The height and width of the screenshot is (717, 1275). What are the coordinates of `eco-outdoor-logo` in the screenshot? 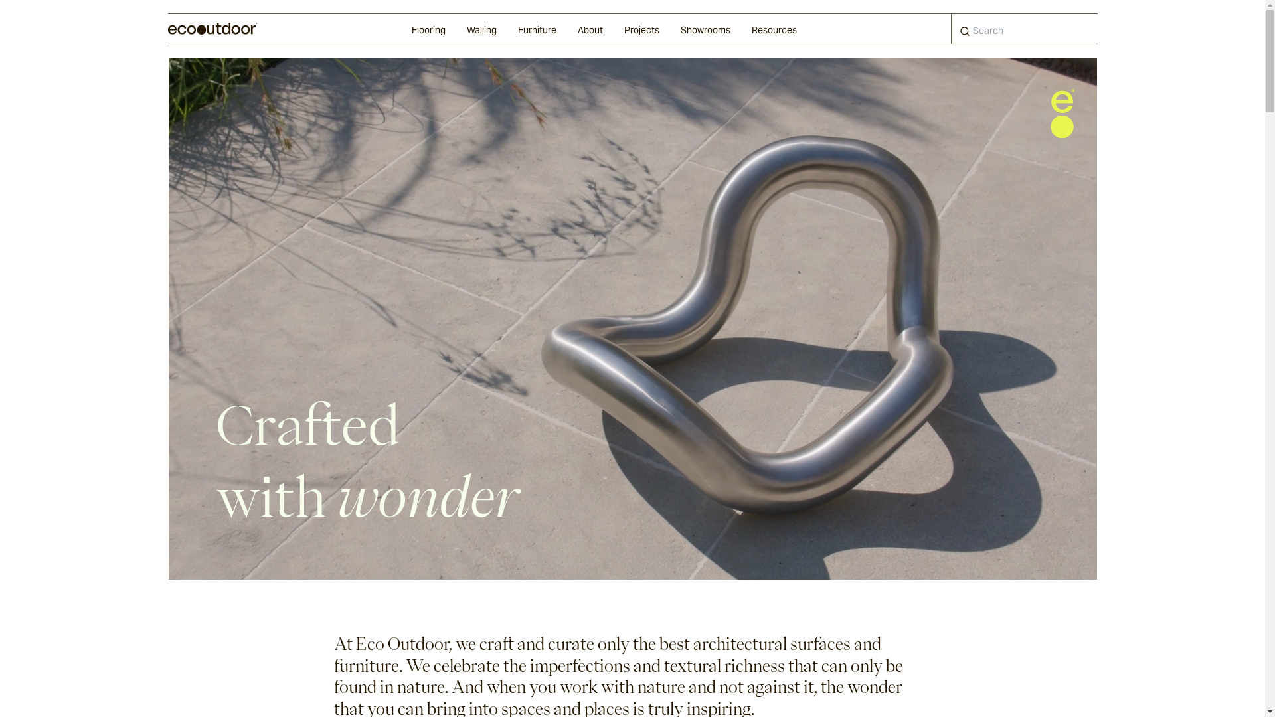 It's located at (1062, 114).